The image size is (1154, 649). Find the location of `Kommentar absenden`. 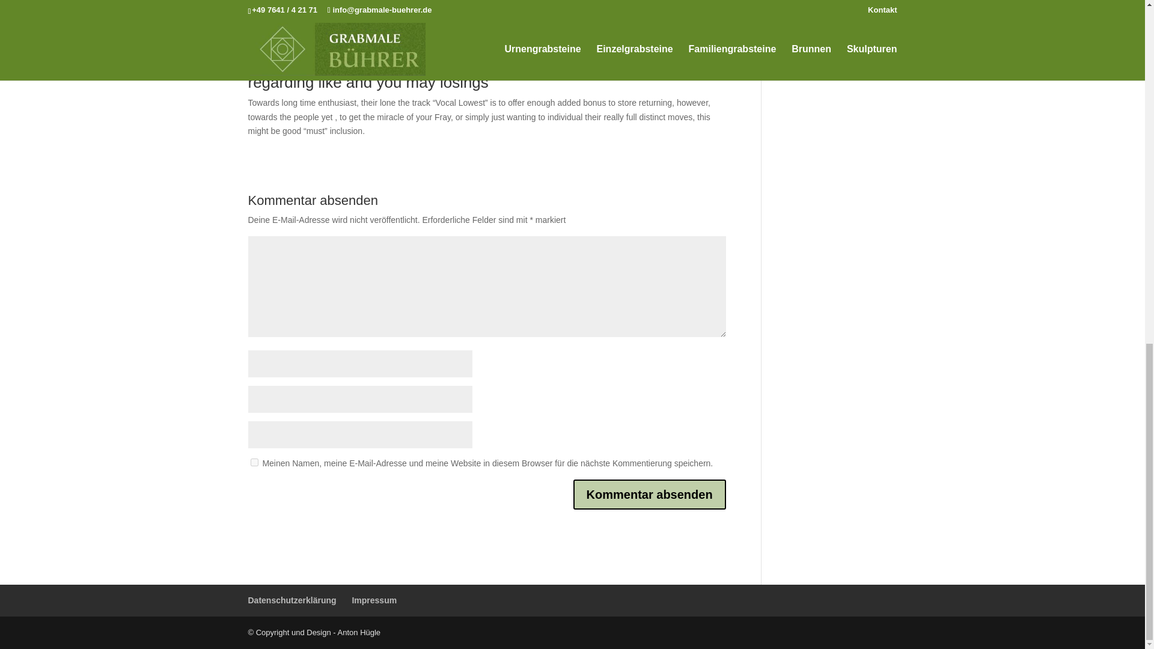

Kommentar absenden is located at coordinates (649, 494).